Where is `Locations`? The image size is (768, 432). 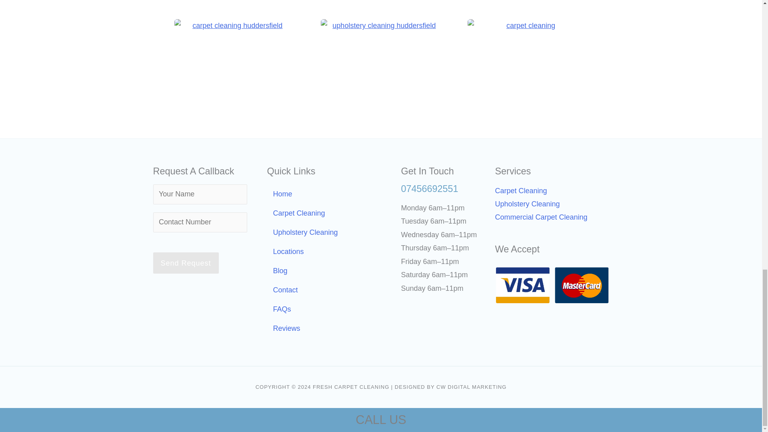 Locations is located at coordinates (324, 251).